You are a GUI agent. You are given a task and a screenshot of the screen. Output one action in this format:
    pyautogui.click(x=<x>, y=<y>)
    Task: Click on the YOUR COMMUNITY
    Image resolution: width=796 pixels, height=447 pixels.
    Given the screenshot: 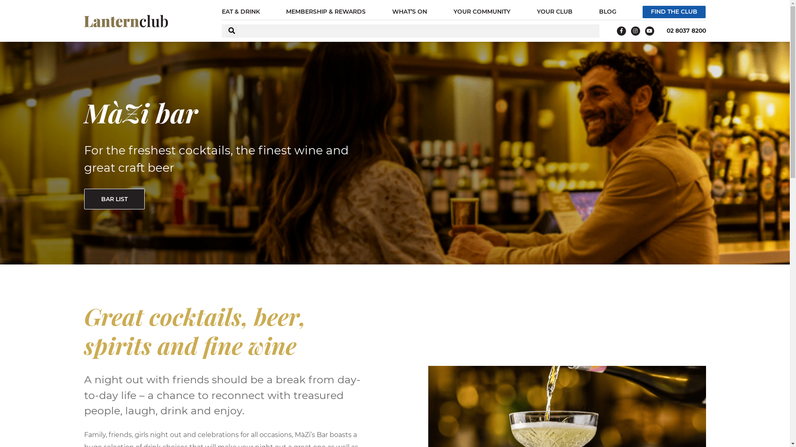 What is the action you would take?
    pyautogui.click(x=484, y=12)
    